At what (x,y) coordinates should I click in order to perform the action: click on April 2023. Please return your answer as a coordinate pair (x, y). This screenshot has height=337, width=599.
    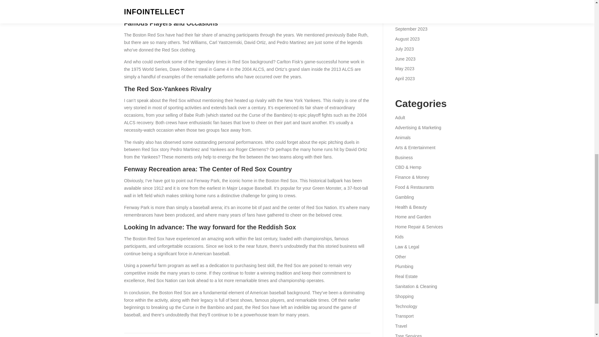
    Looking at the image, I should click on (404, 79).